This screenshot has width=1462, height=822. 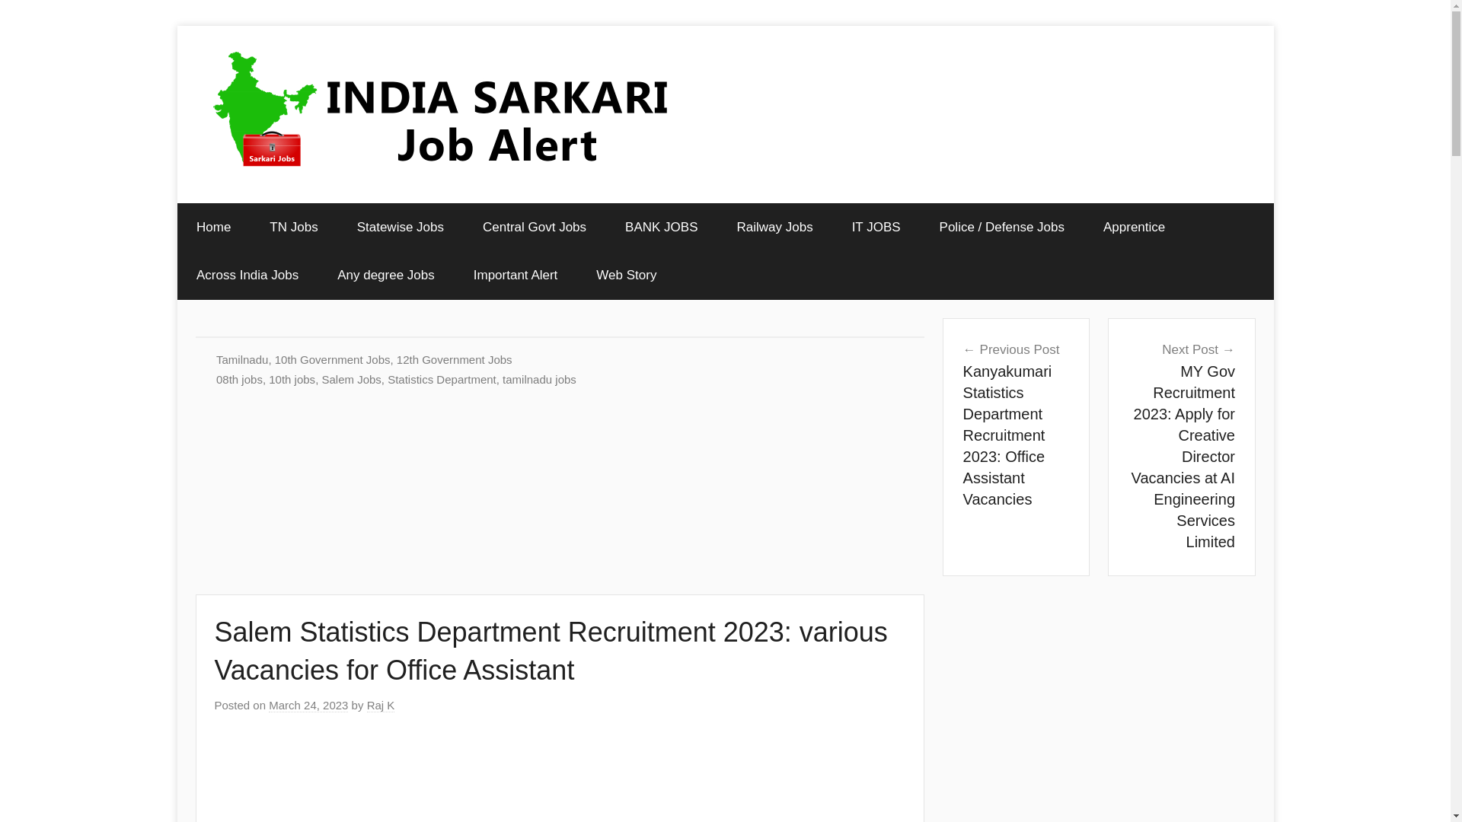 What do you see at coordinates (774, 227) in the screenshot?
I see `Railway Jobs` at bounding box center [774, 227].